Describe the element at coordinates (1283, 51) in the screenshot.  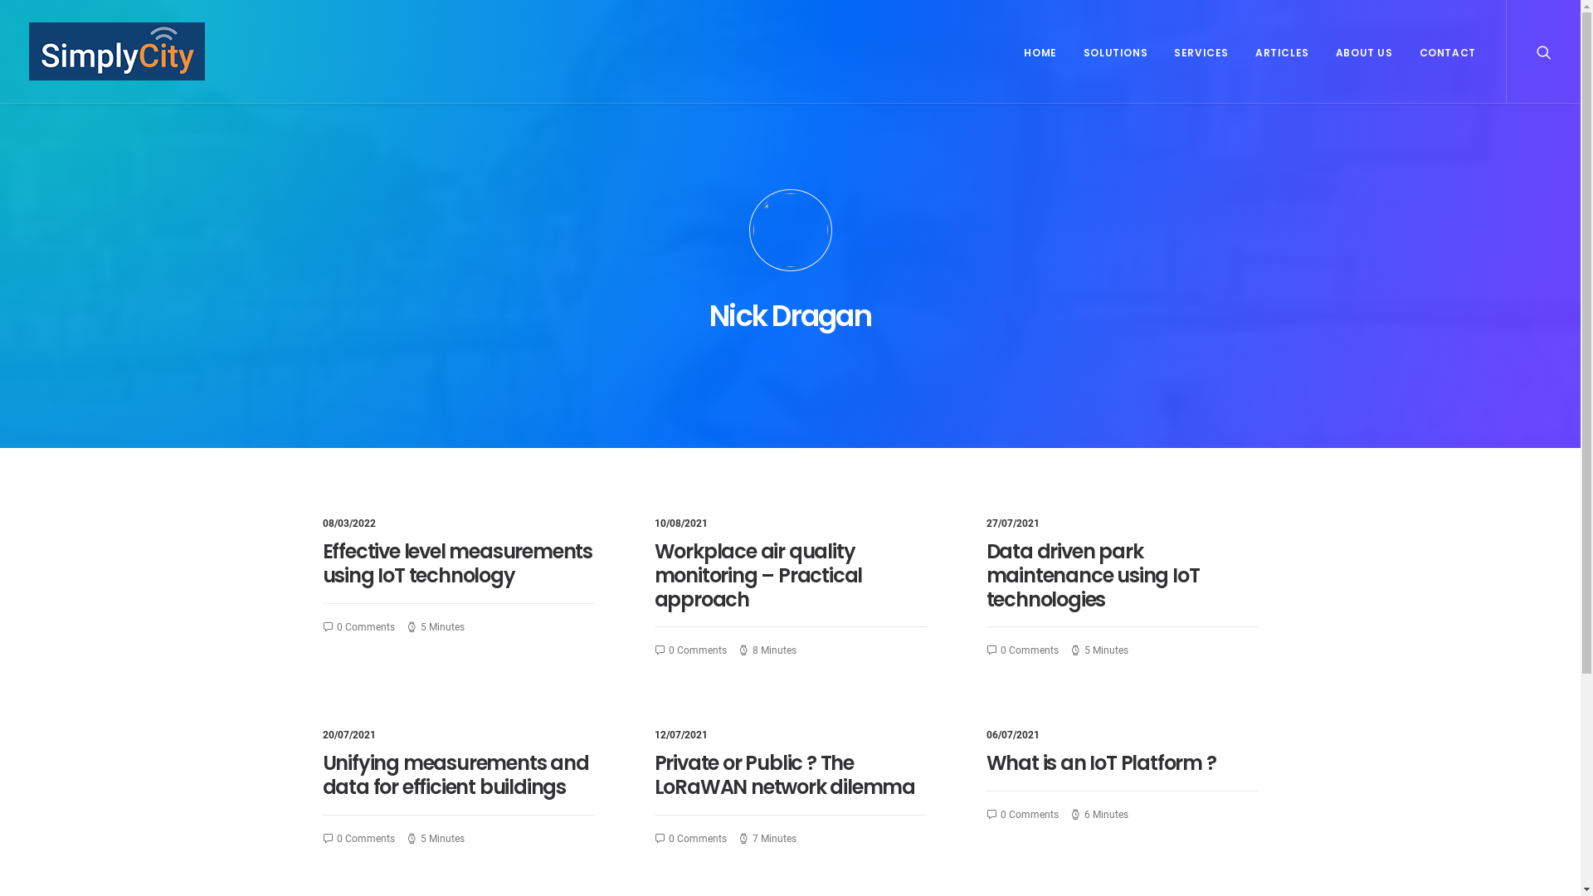
I see `ARTICLES` at that location.